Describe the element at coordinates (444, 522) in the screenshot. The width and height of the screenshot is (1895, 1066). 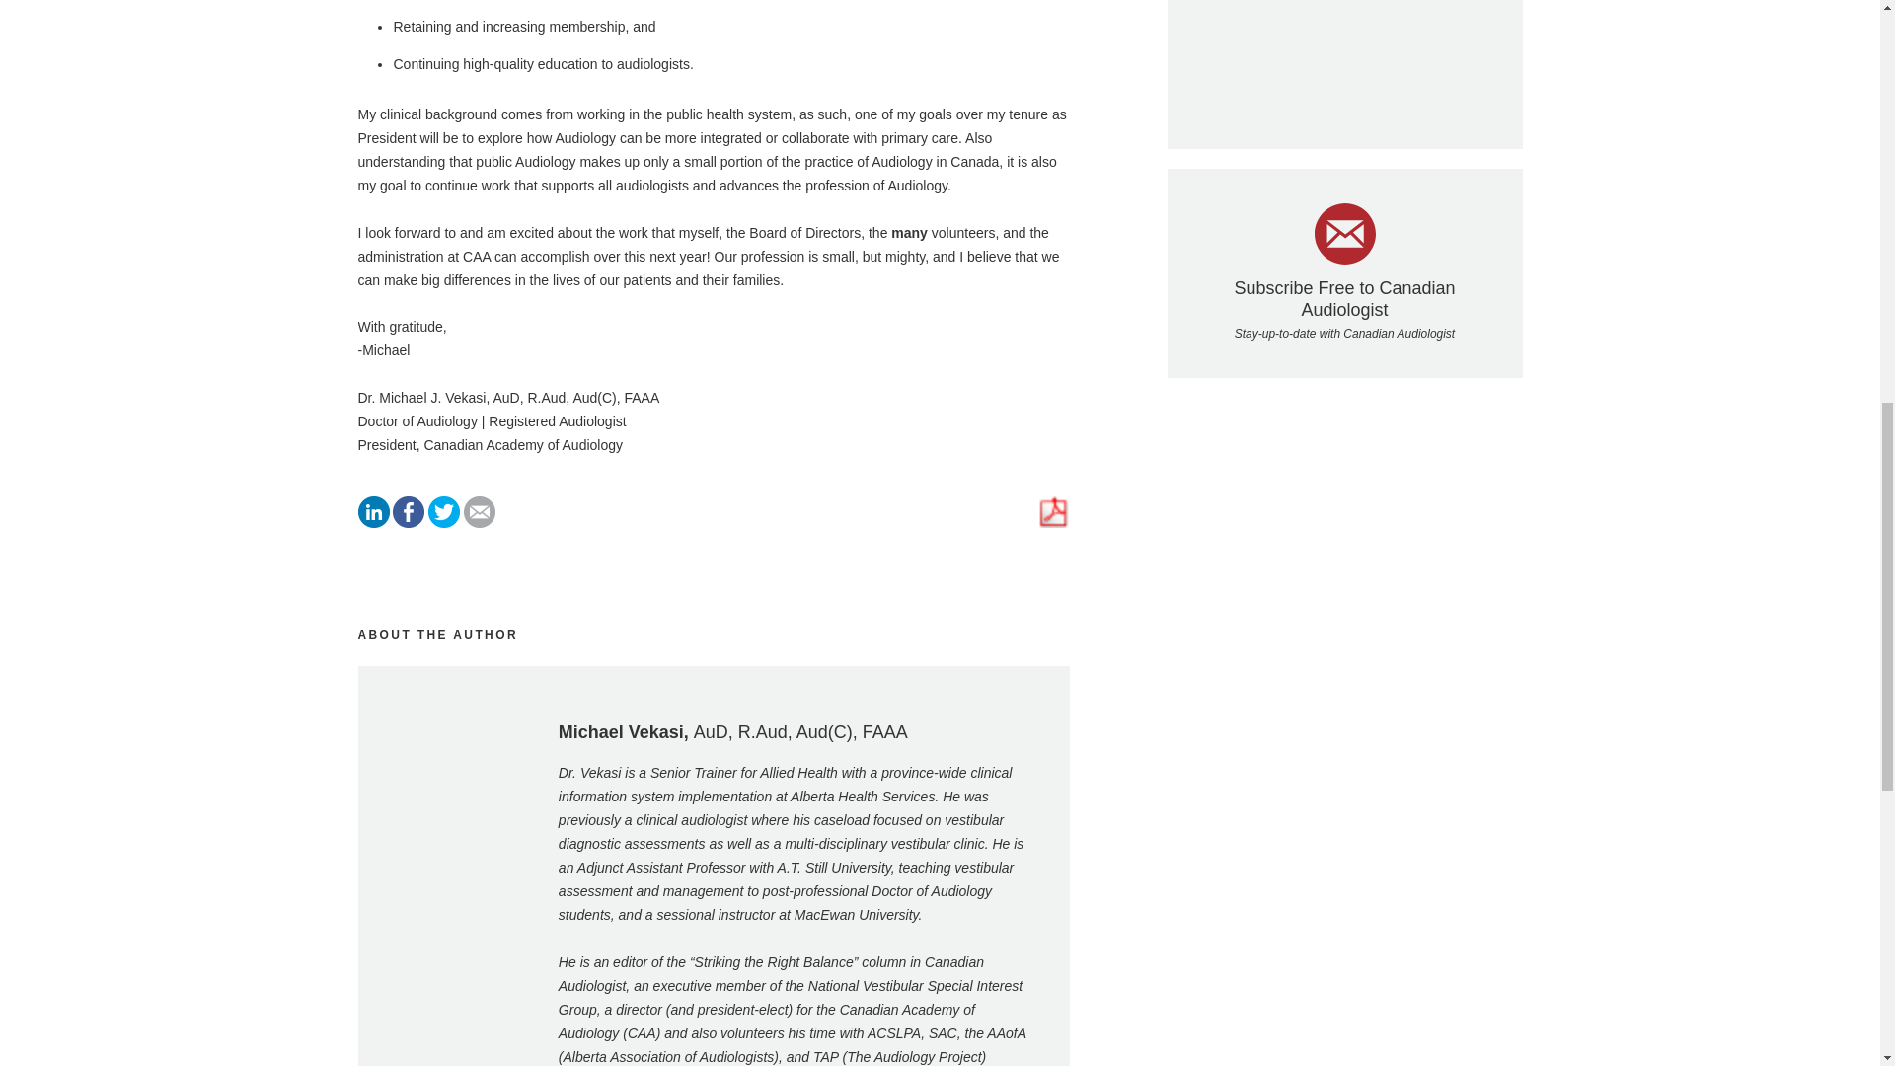
I see `Tweet` at that location.